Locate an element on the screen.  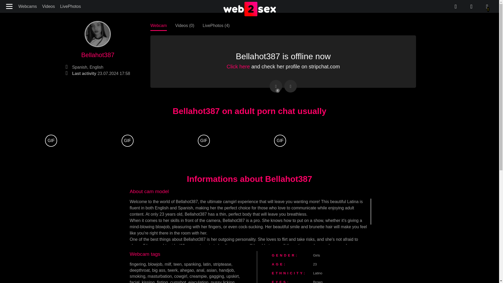
Bellahot387 gif recording of 08.03.2023 18:27 is located at coordinates (127, 141).